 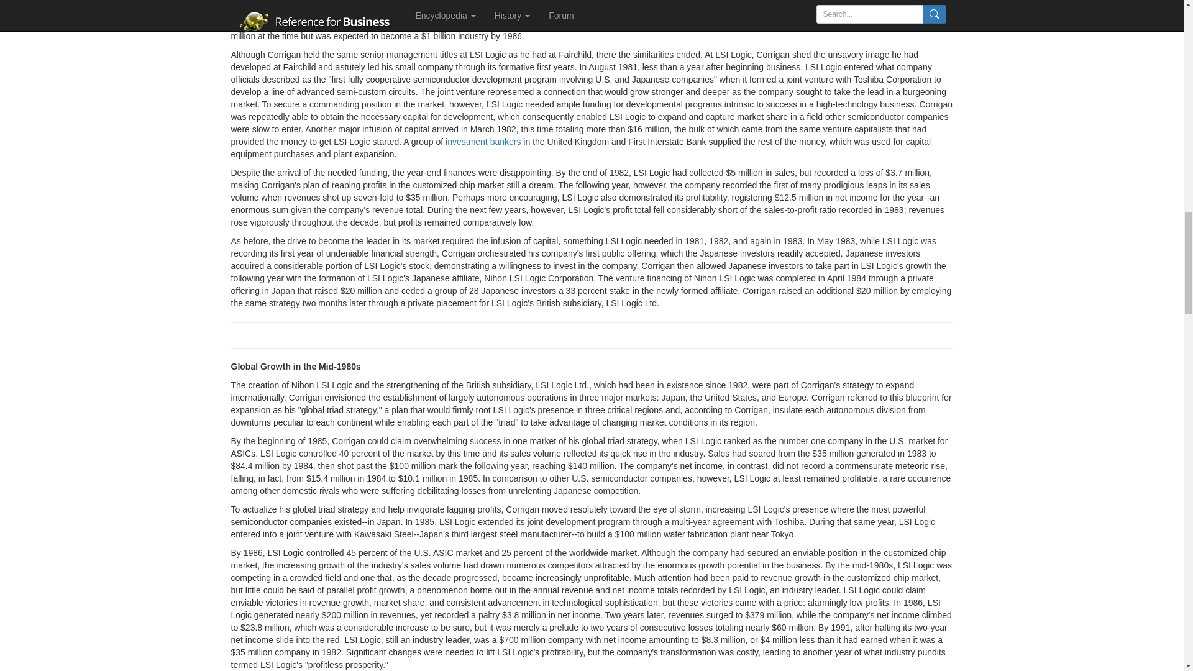 I want to click on View 'capitalists' definition from Wikipedia, so click(x=578, y=2).